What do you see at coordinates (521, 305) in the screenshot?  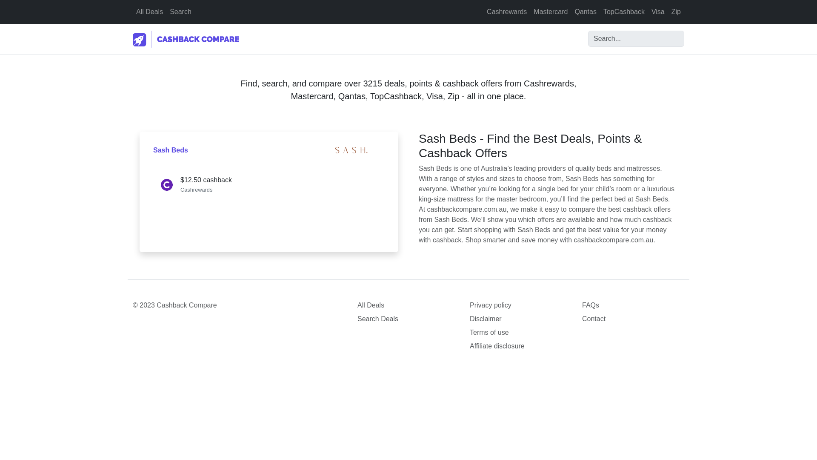 I see `Privacy policy` at bounding box center [521, 305].